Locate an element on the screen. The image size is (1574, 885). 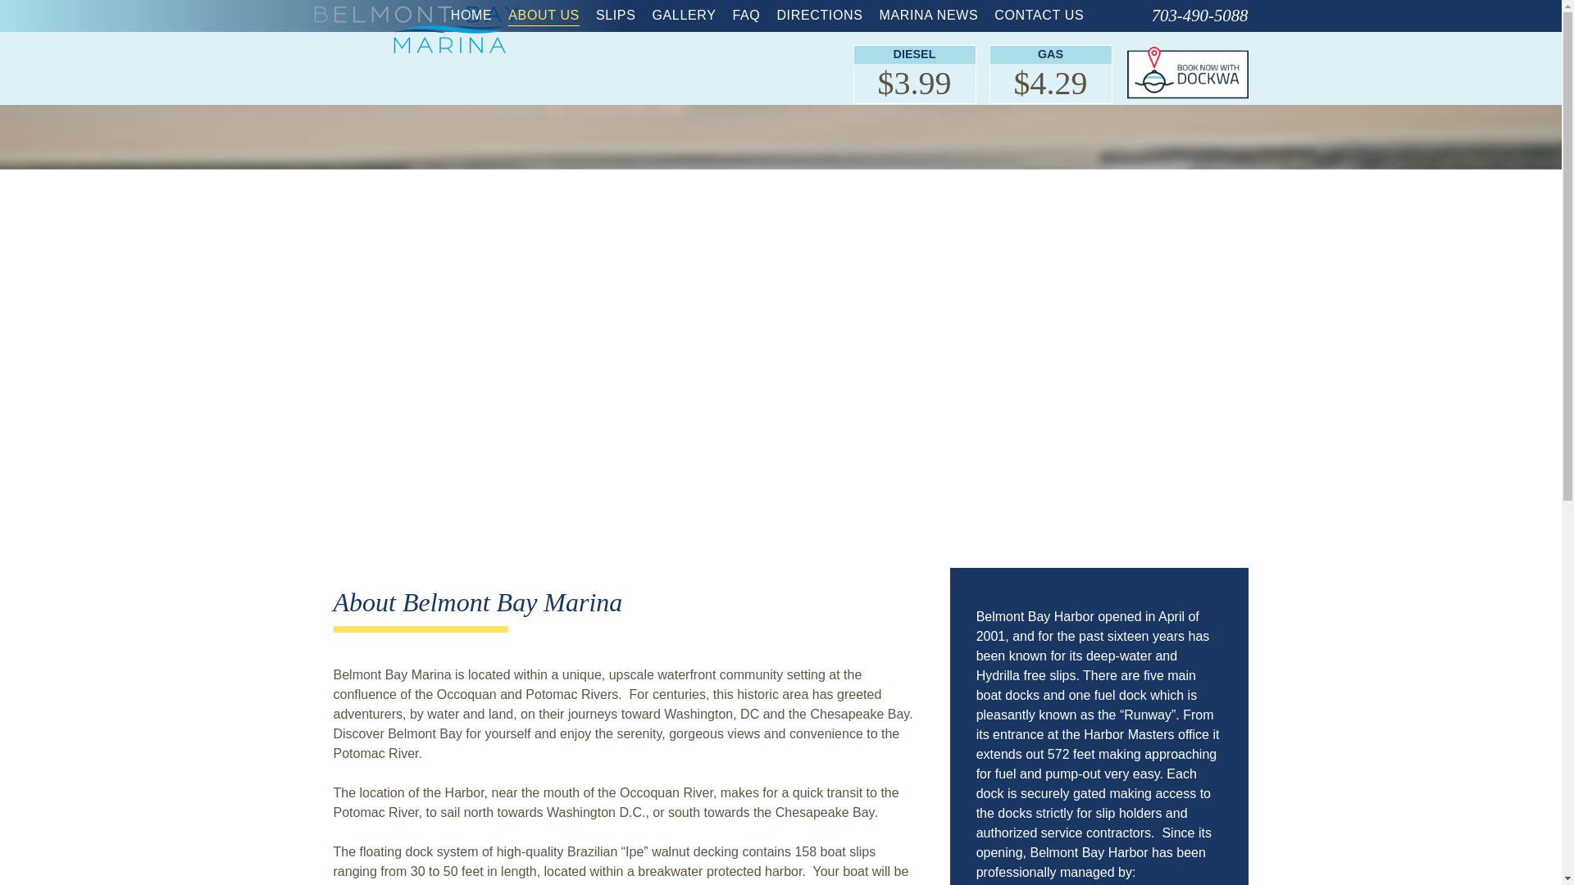
MARINA NEWS is located at coordinates (928, 15).